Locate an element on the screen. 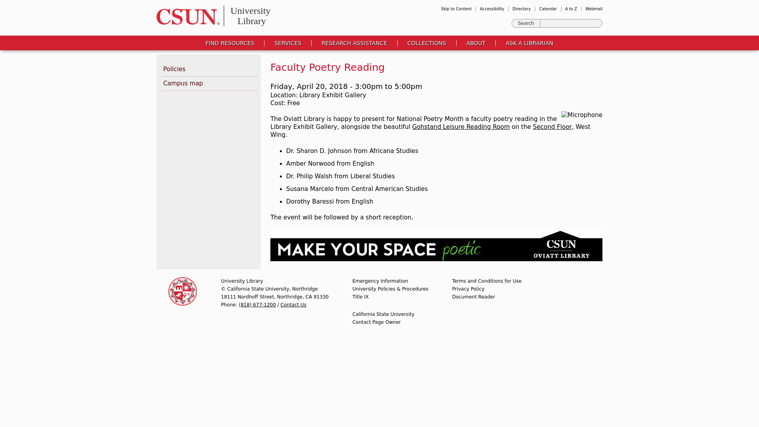 This screenshot has width=759, height=427. Skip to Content is located at coordinates (456, 9).